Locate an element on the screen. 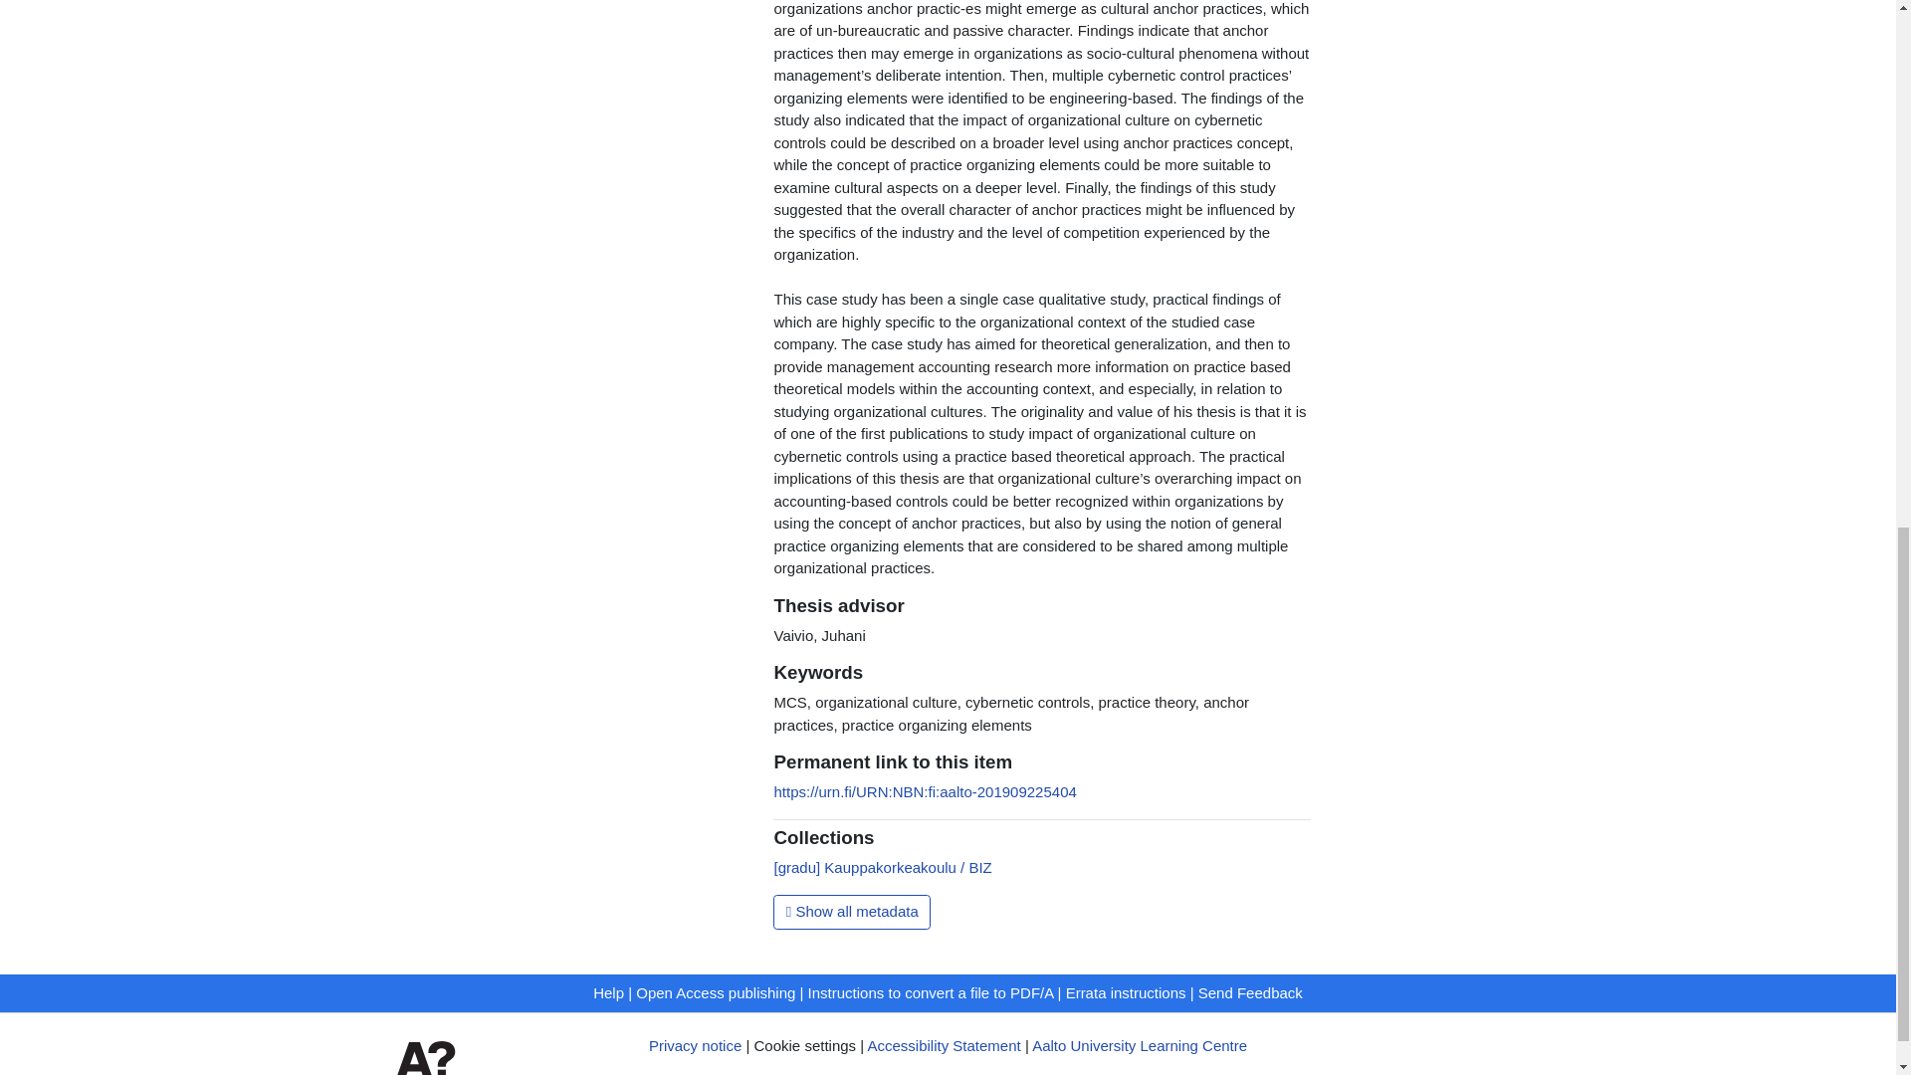 This screenshot has height=1075, width=1911. Aalto University Learning Centre is located at coordinates (1139, 1045).